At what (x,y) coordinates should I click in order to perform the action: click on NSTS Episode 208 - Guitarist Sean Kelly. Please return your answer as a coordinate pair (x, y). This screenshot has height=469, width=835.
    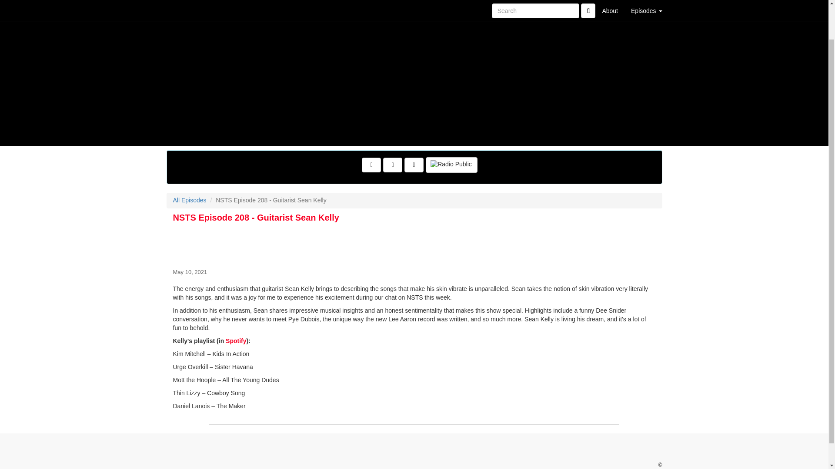
    Looking at the image, I should click on (414, 244).